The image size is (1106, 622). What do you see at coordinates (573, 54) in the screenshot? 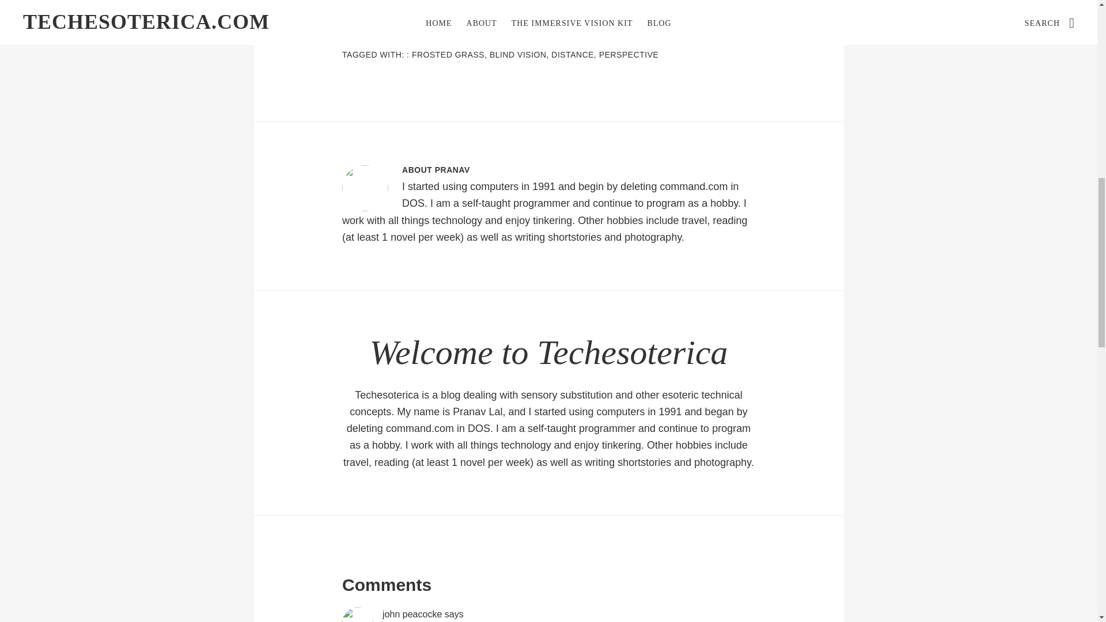
I see `DISTANCE` at bounding box center [573, 54].